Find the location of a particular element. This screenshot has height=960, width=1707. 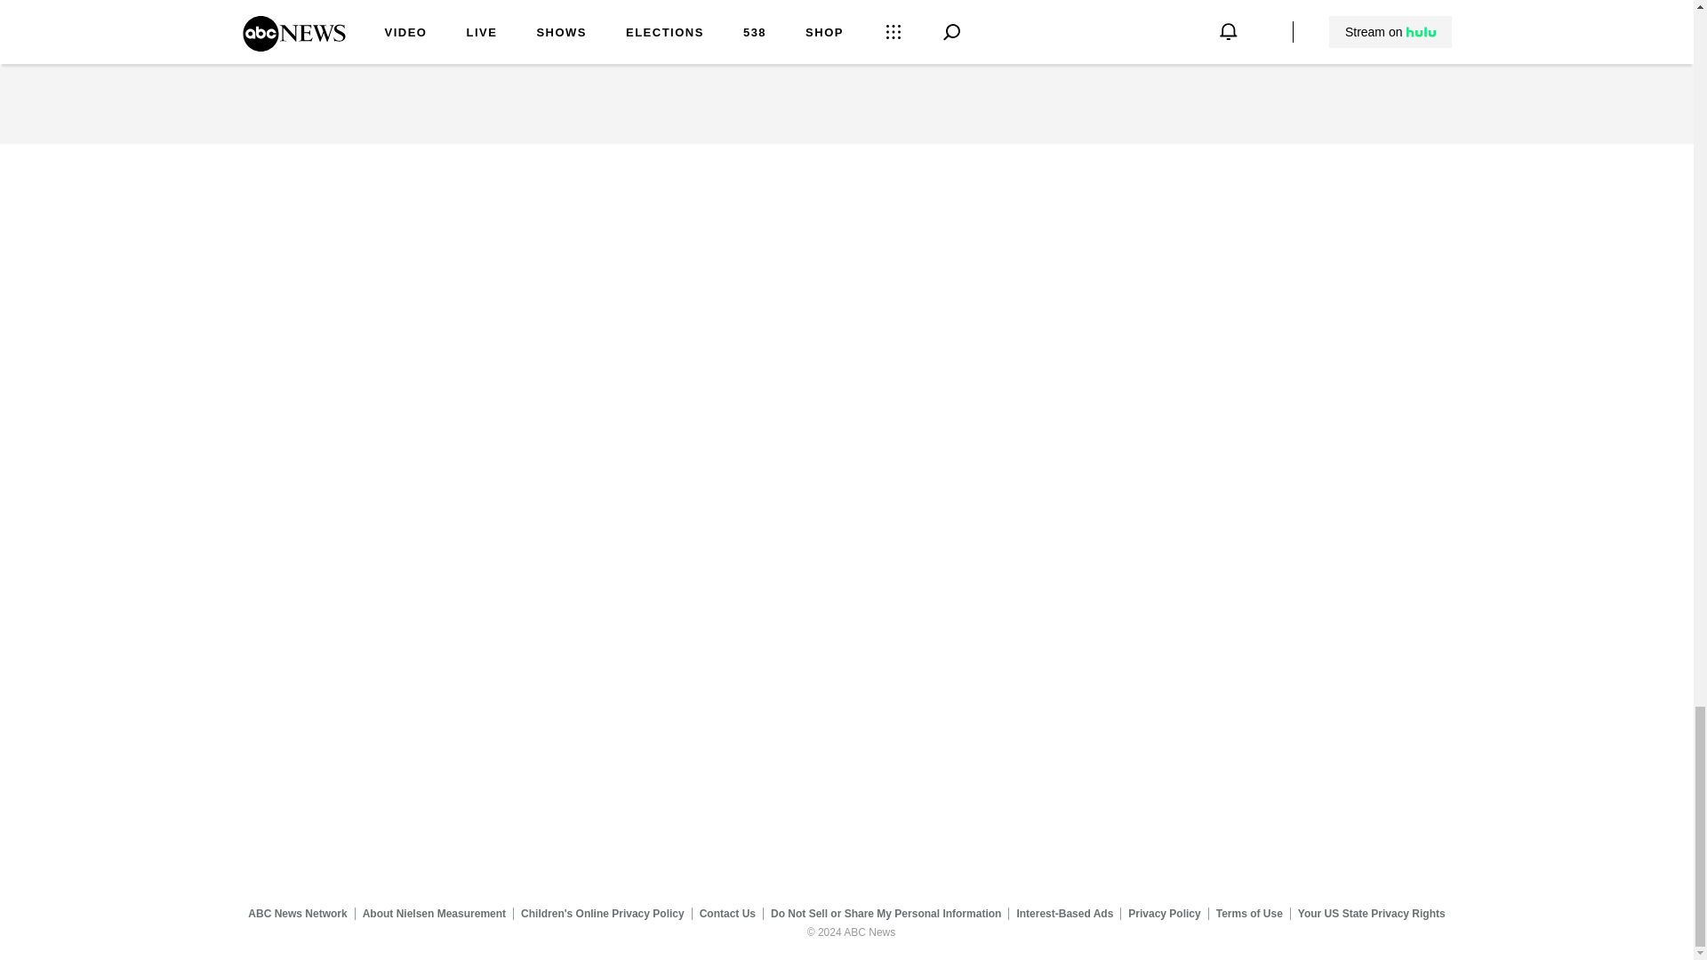

Do Not Sell or Share My Personal Information is located at coordinates (886, 913).